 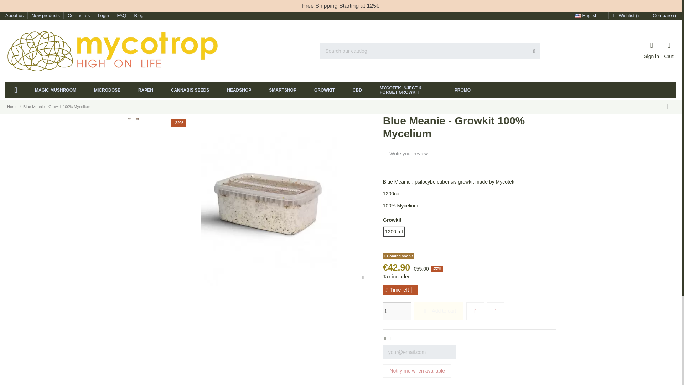 What do you see at coordinates (55, 91) in the screenshot?
I see `MAGIC MUSHROOM` at bounding box center [55, 91].